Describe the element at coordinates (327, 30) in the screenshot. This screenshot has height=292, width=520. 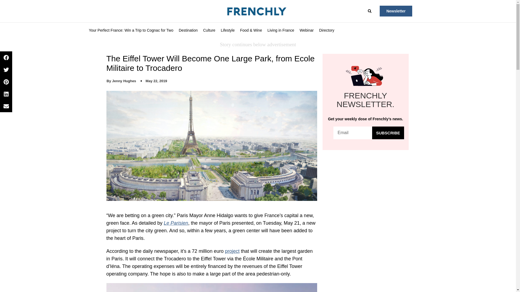
I see `Directory` at that location.